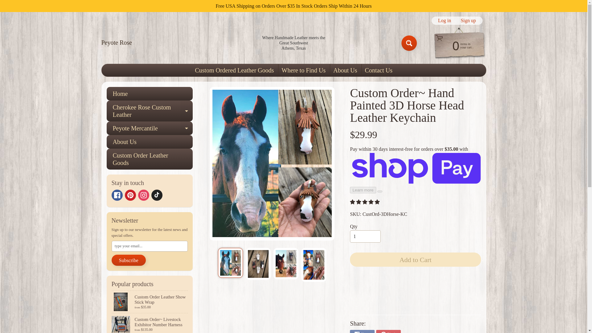 The height and width of the screenshot is (333, 592). I want to click on TikTok, so click(379, 70).